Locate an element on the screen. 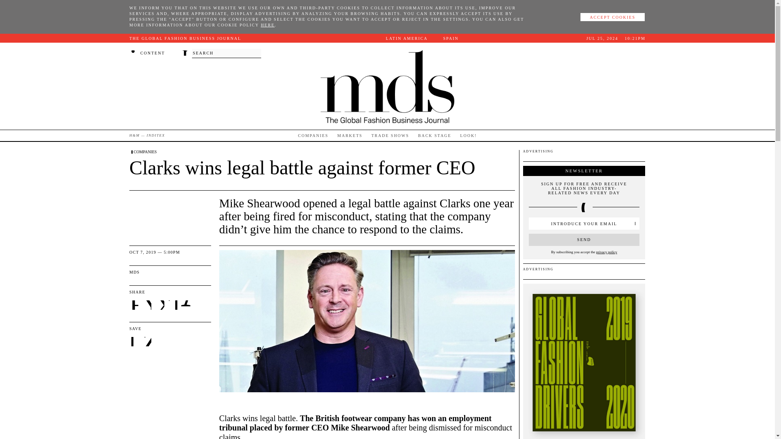 This screenshot has width=781, height=439. privacy policy is located at coordinates (606, 252).